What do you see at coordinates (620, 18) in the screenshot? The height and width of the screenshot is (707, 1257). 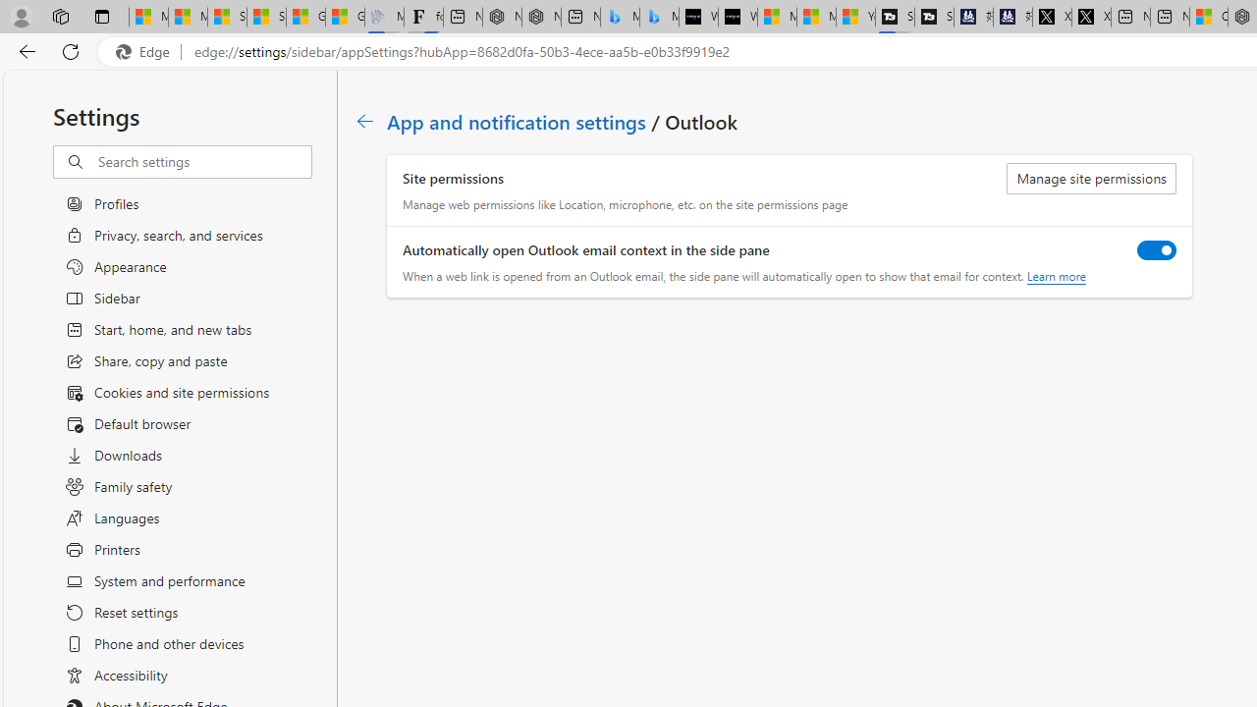 I see `Microsoft Bing Travel - Stays in Bangkok, Bangkok, Thailand` at bounding box center [620, 18].